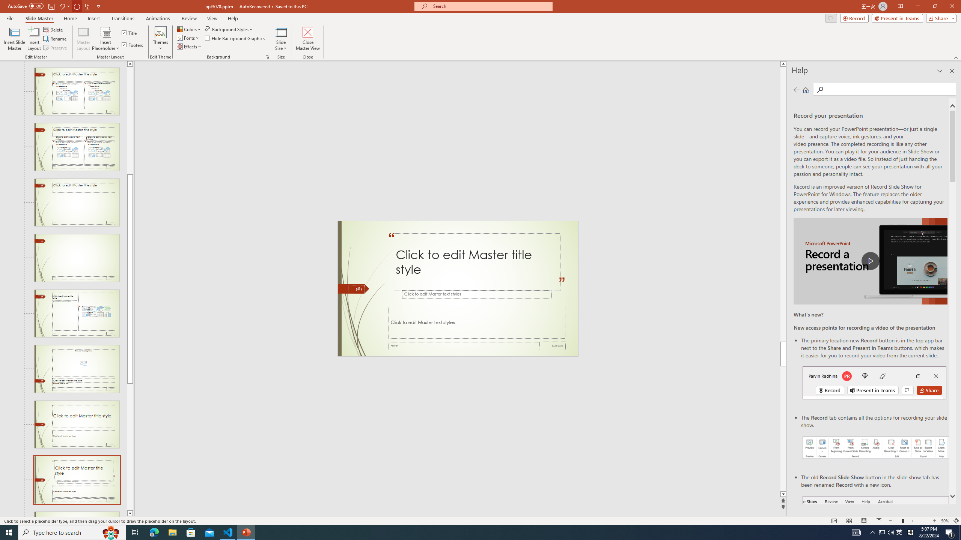  What do you see at coordinates (190, 46) in the screenshot?
I see `Effects` at bounding box center [190, 46].